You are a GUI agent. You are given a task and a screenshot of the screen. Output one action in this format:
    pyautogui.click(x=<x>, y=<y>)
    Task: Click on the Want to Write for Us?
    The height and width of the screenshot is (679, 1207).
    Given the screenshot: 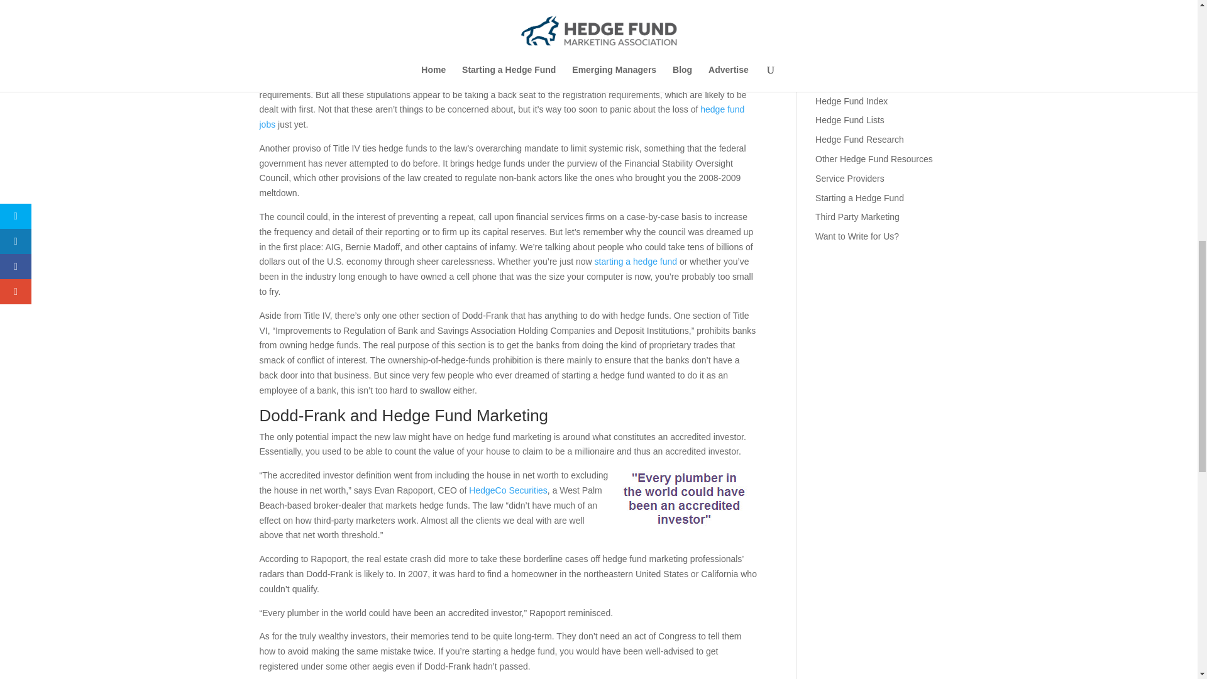 What is the action you would take?
    pyautogui.click(x=857, y=236)
    